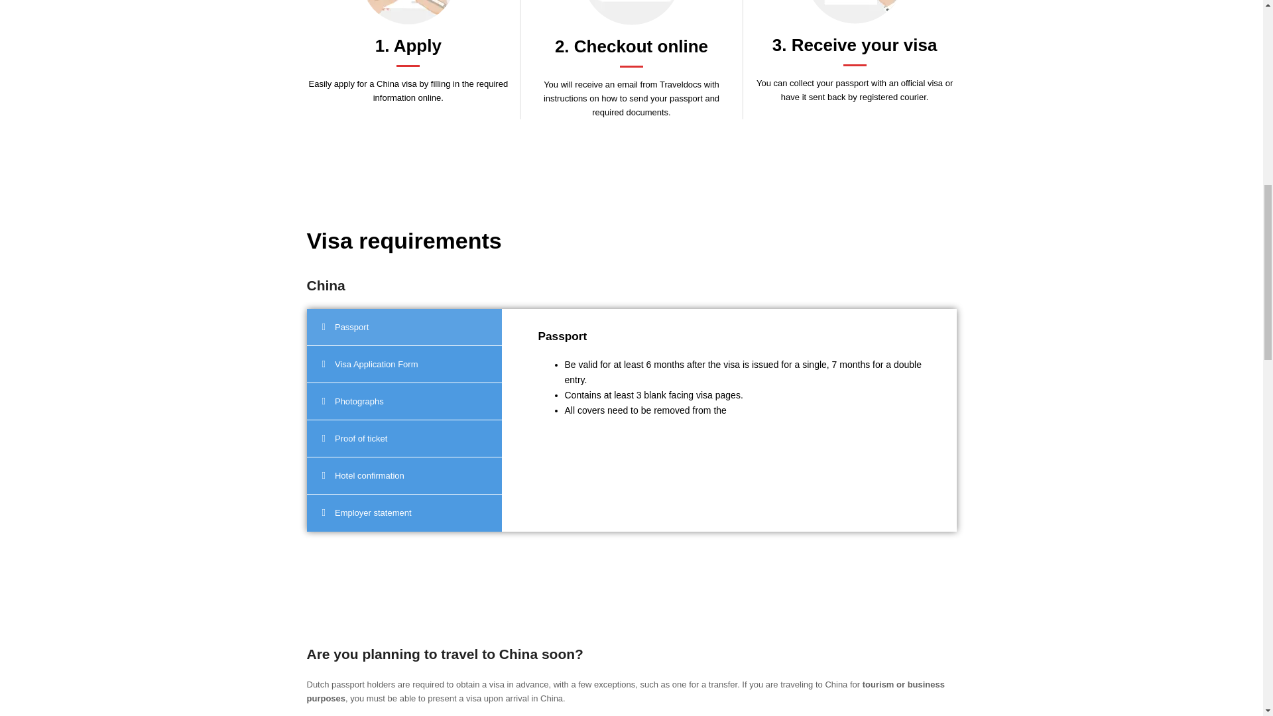  What do you see at coordinates (404, 326) in the screenshot?
I see `Passport` at bounding box center [404, 326].